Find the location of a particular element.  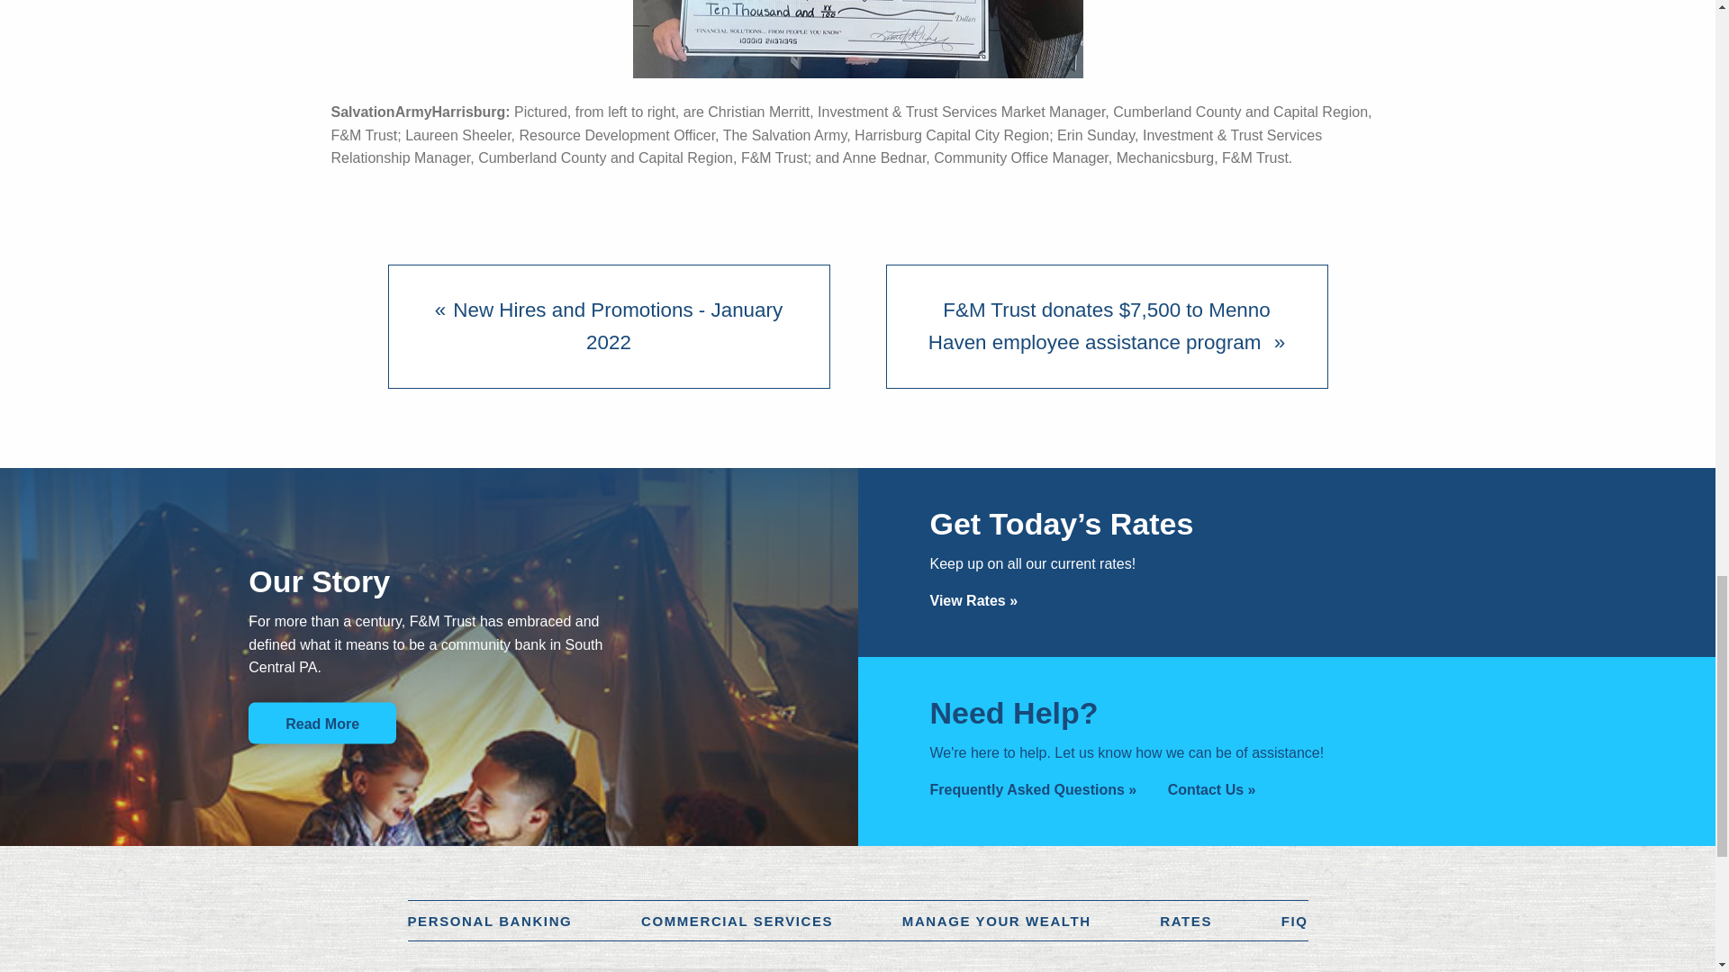

RATES is located at coordinates (1185, 922).